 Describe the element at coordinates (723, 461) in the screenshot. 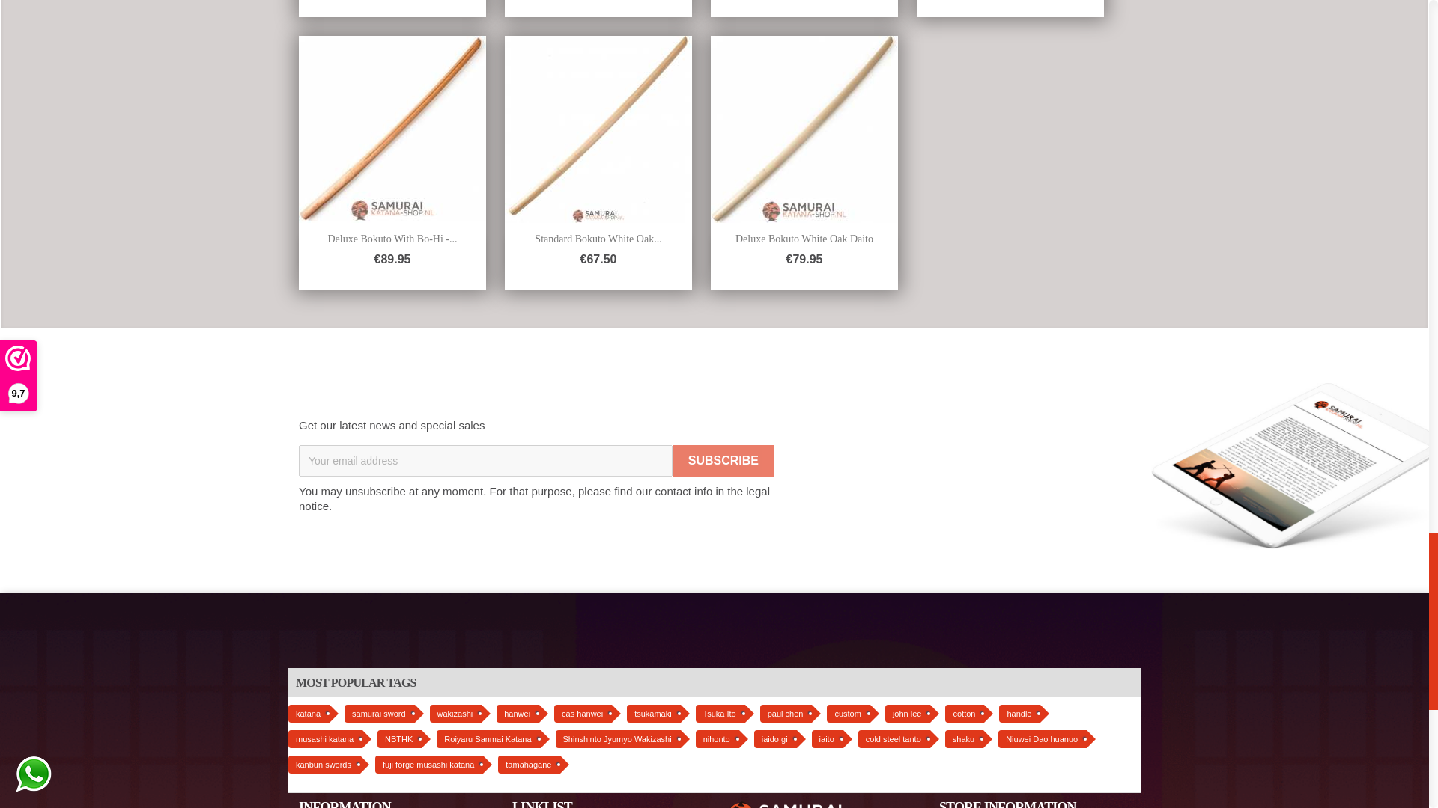

I see `Subscribe` at that location.